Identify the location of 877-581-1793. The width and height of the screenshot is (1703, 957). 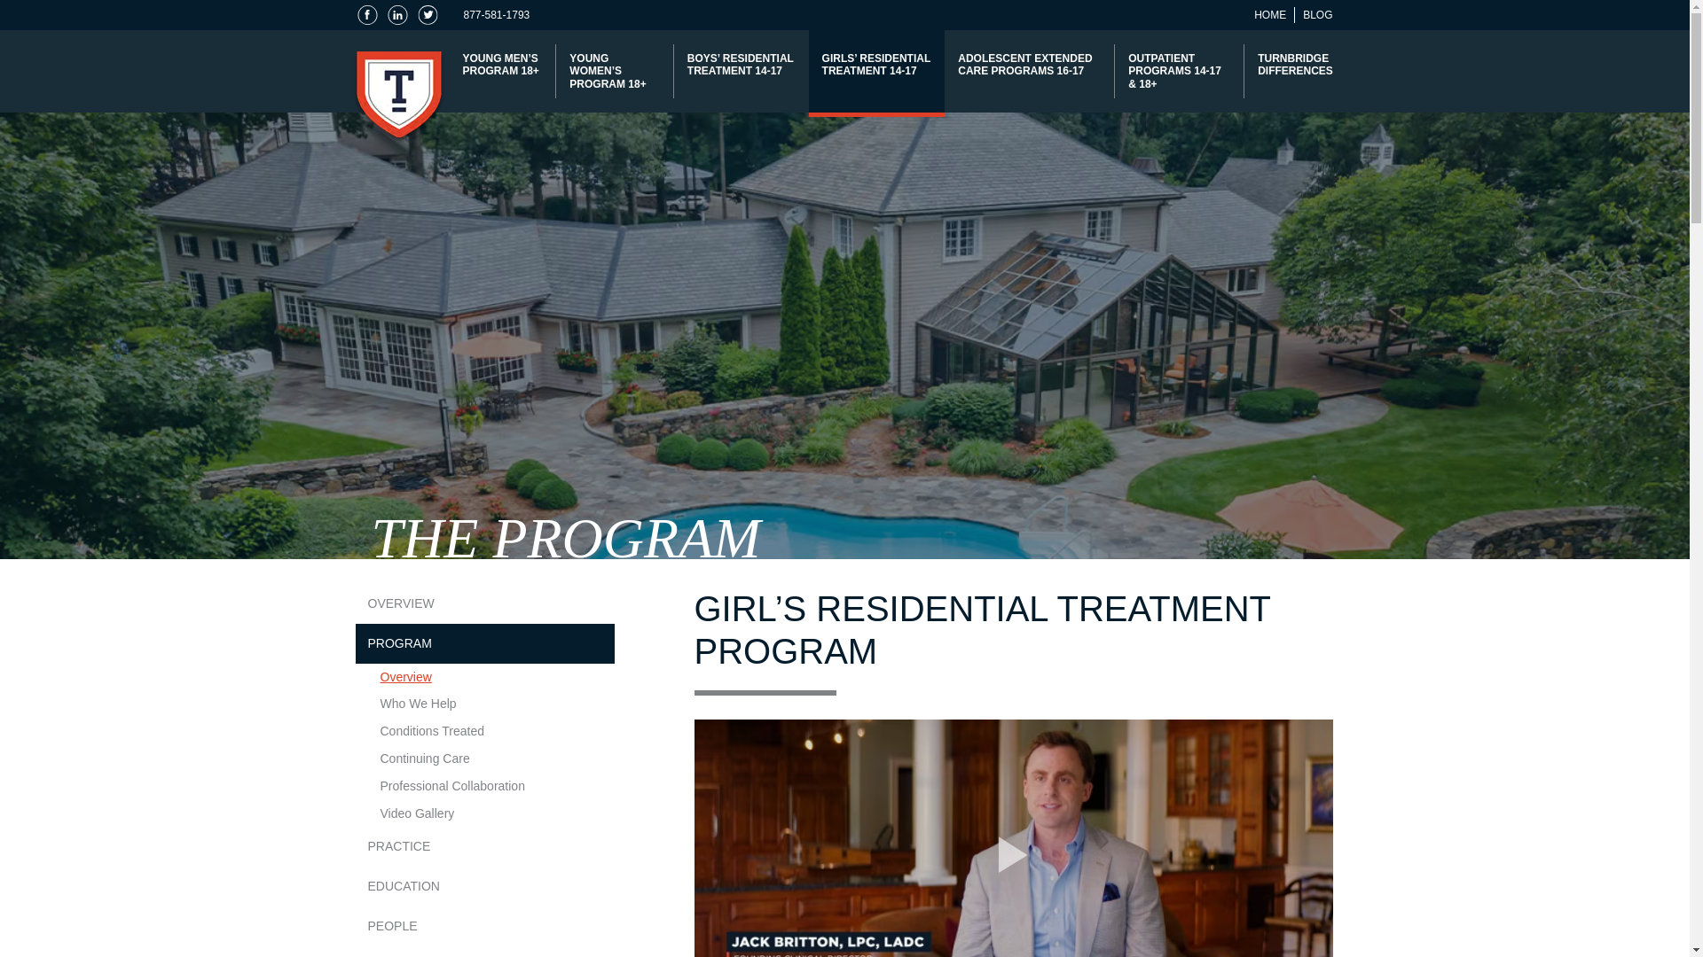
(497, 14).